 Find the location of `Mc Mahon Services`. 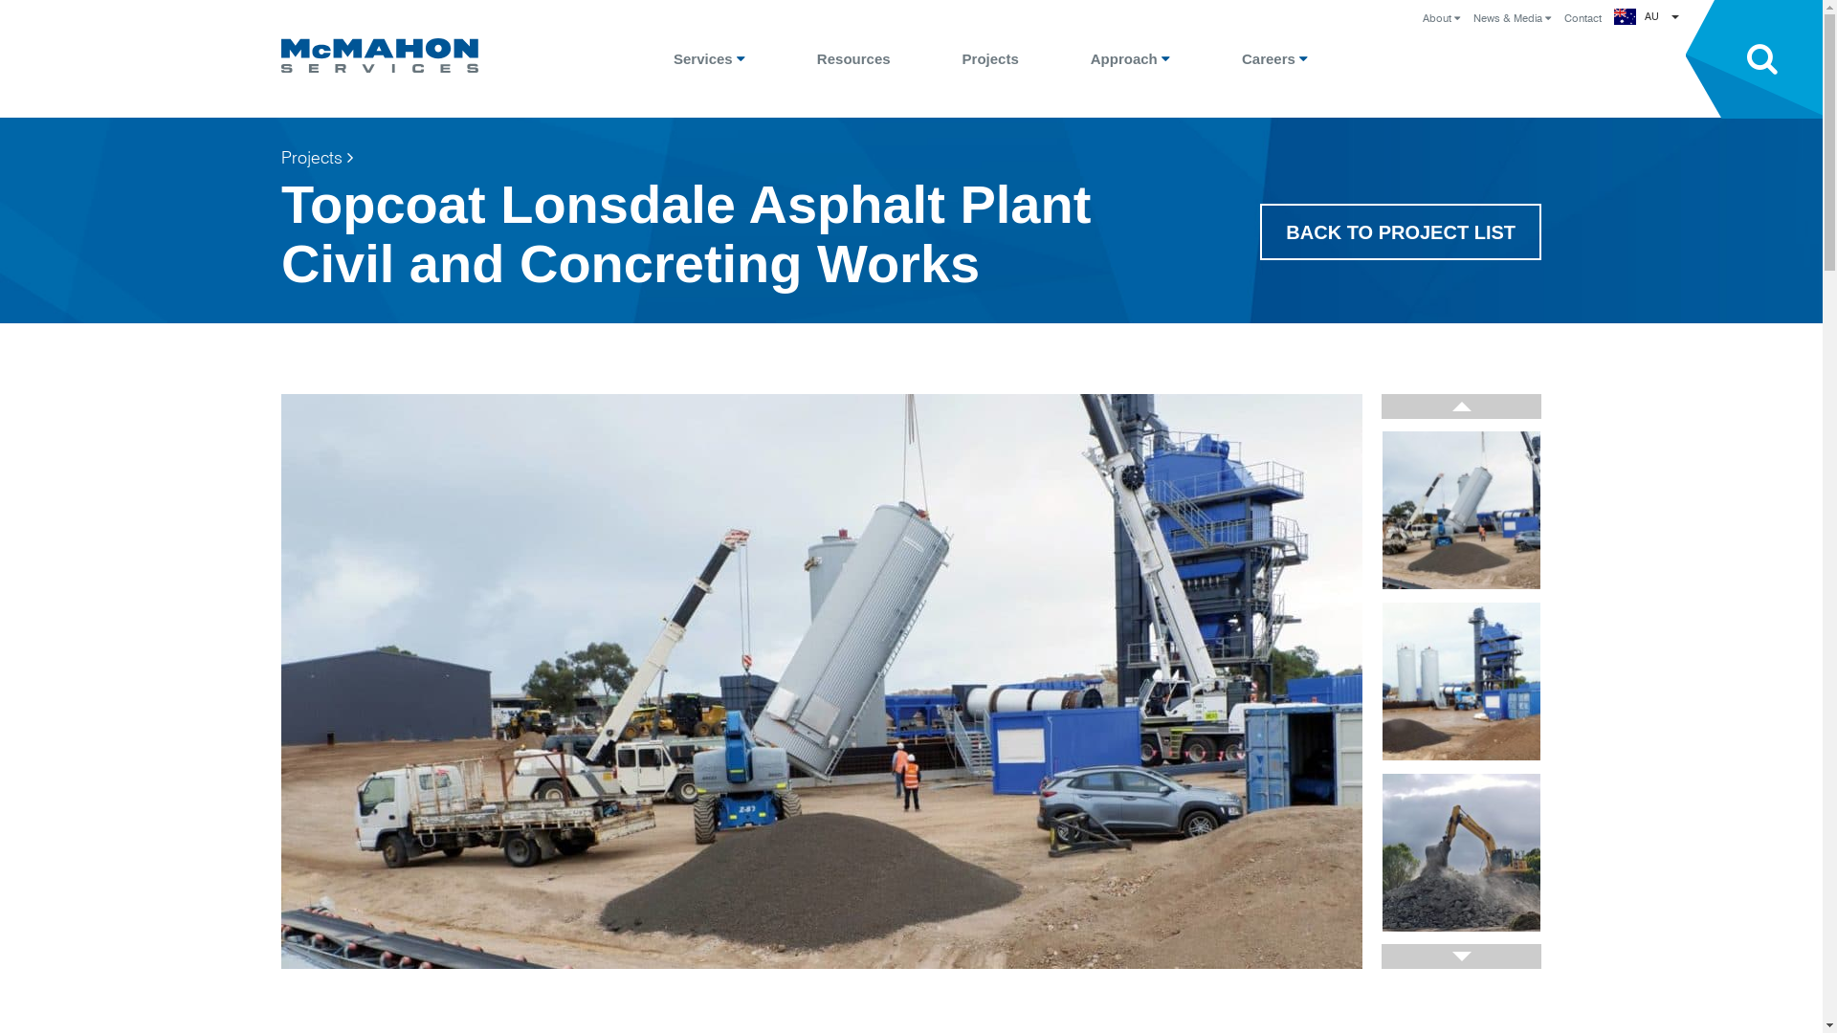

Mc Mahon Services is located at coordinates (380, 55).